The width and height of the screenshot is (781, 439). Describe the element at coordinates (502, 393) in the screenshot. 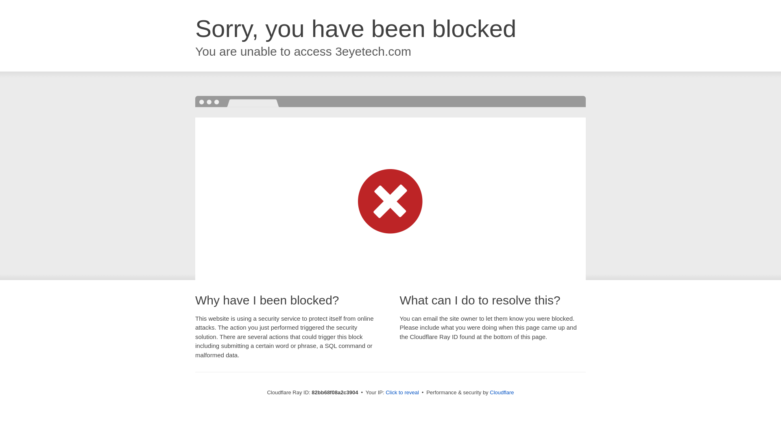

I see `Cloudflare` at that location.